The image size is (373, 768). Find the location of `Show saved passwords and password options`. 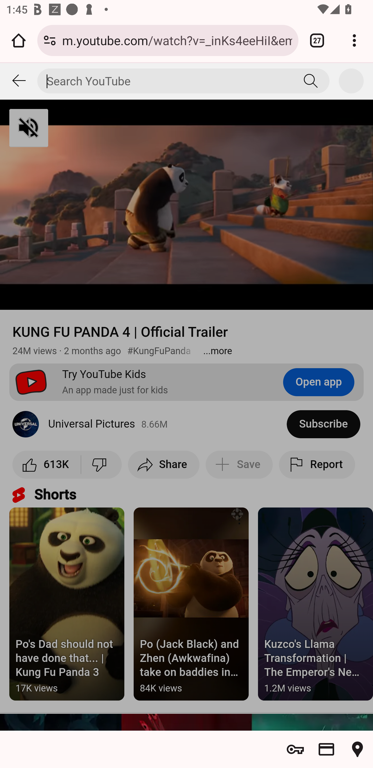

Show saved passwords and password options is located at coordinates (295, 749).